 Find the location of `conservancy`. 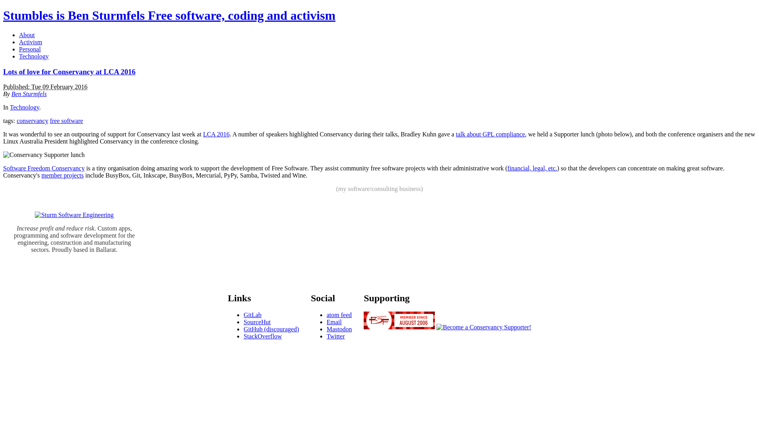

conservancy is located at coordinates (32, 121).